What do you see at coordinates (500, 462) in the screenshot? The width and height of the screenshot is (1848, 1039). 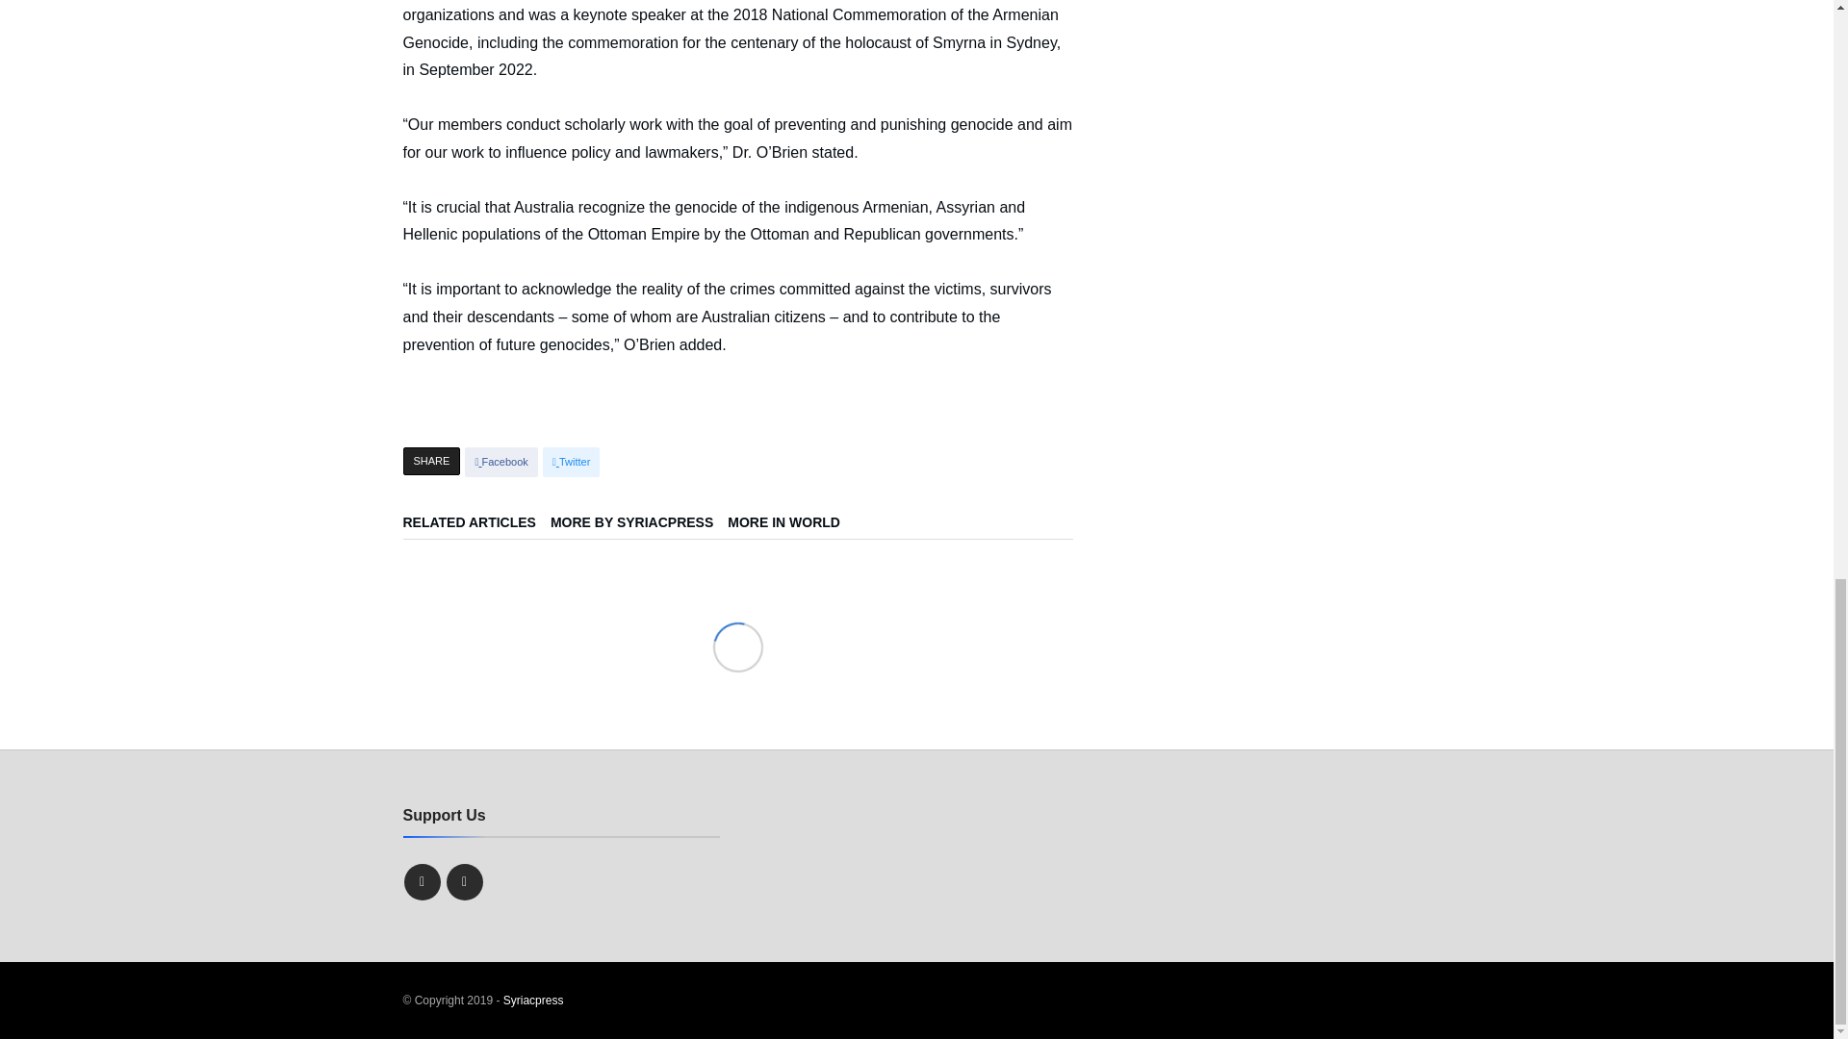 I see `facebook` at bounding box center [500, 462].